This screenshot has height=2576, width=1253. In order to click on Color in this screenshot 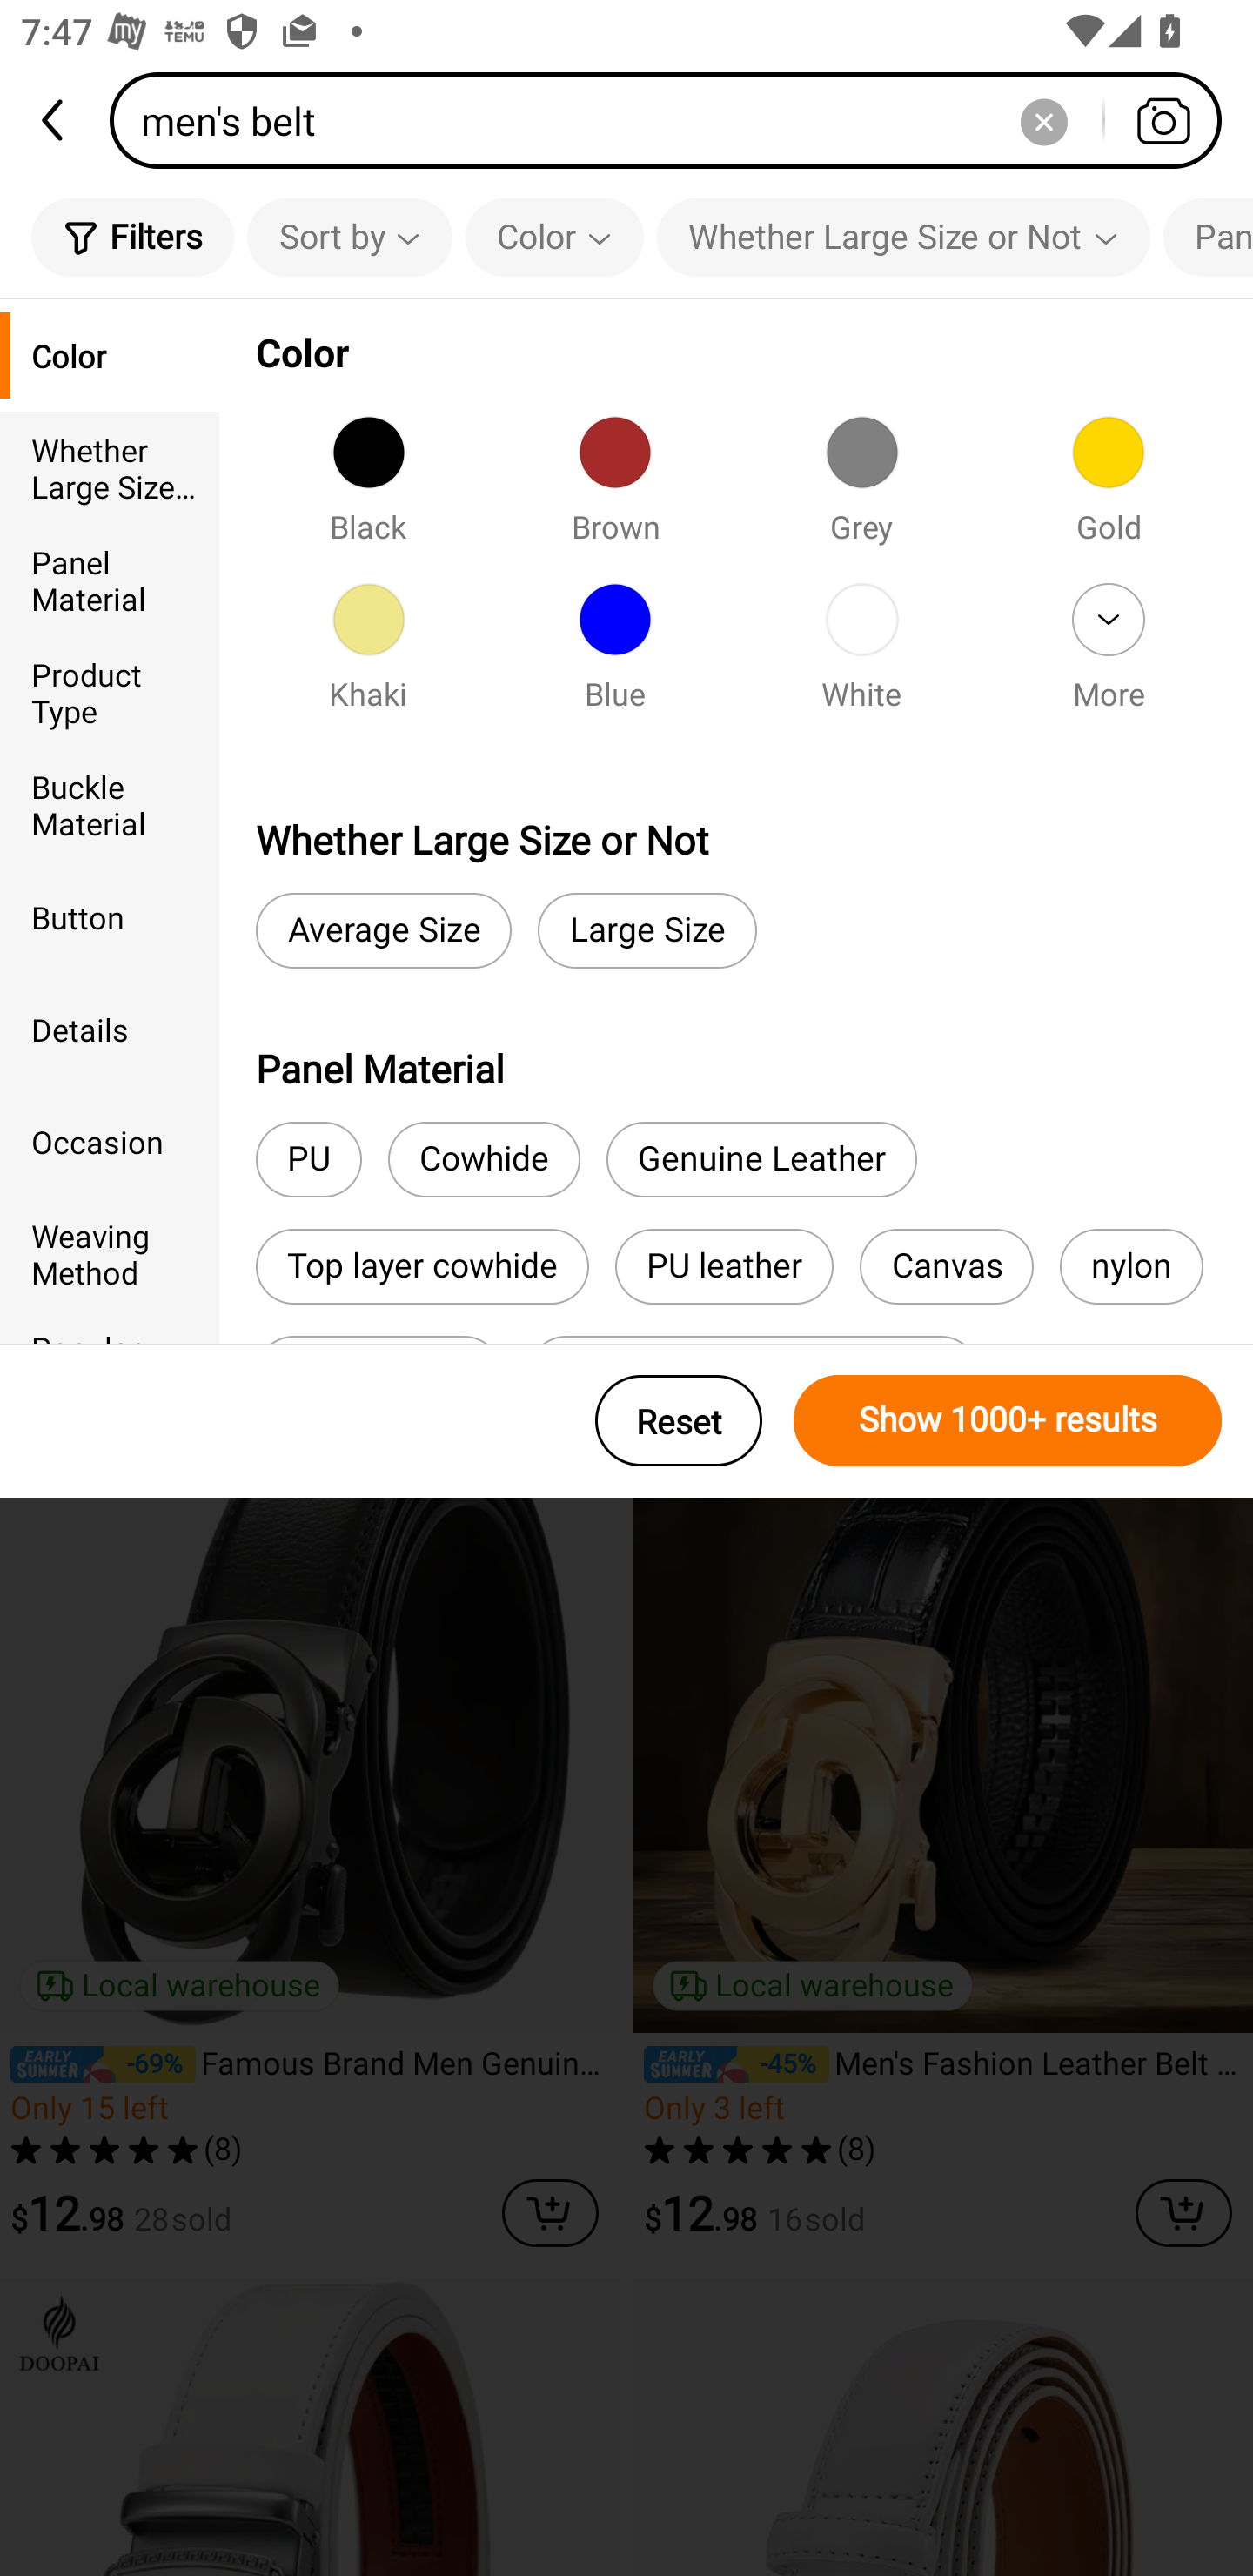, I will do `click(110, 355)`.